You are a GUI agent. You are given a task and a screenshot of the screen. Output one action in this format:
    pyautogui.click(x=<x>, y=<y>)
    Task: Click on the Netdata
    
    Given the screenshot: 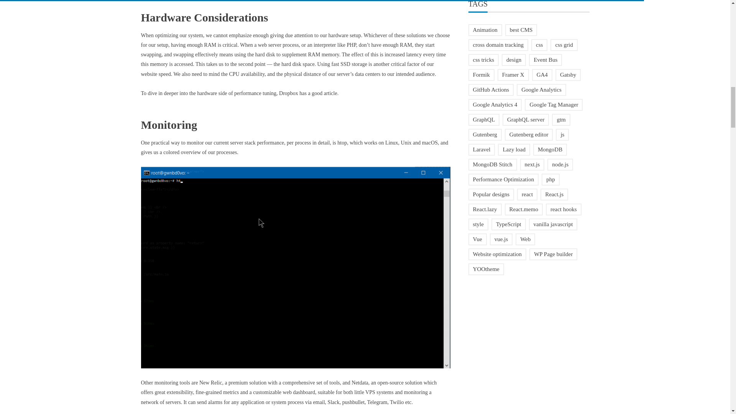 What is the action you would take?
    pyautogui.click(x=360, y=383)
    